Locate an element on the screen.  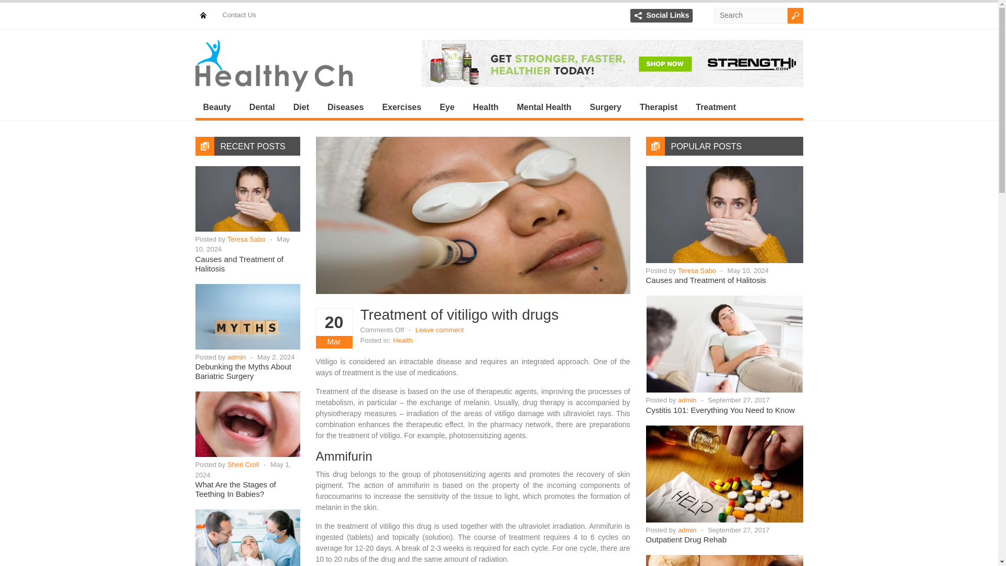
Dental is located at coordinates (268, 107).